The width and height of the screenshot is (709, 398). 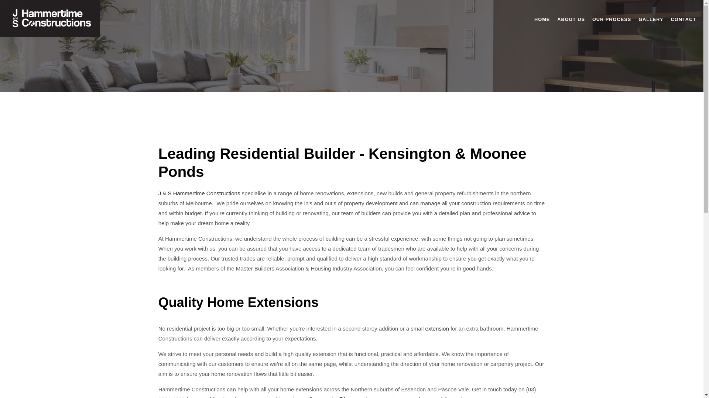 I want to click on OUR PROCESS, so click(x=612, y=19).